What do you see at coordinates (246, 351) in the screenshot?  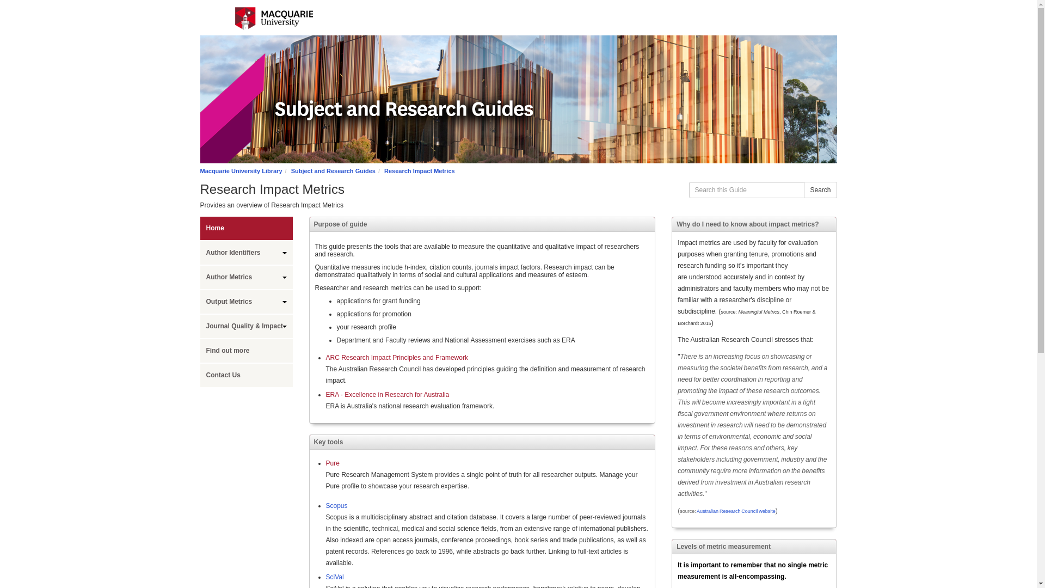 I see `Find out more` at bounding box center [246, 351].